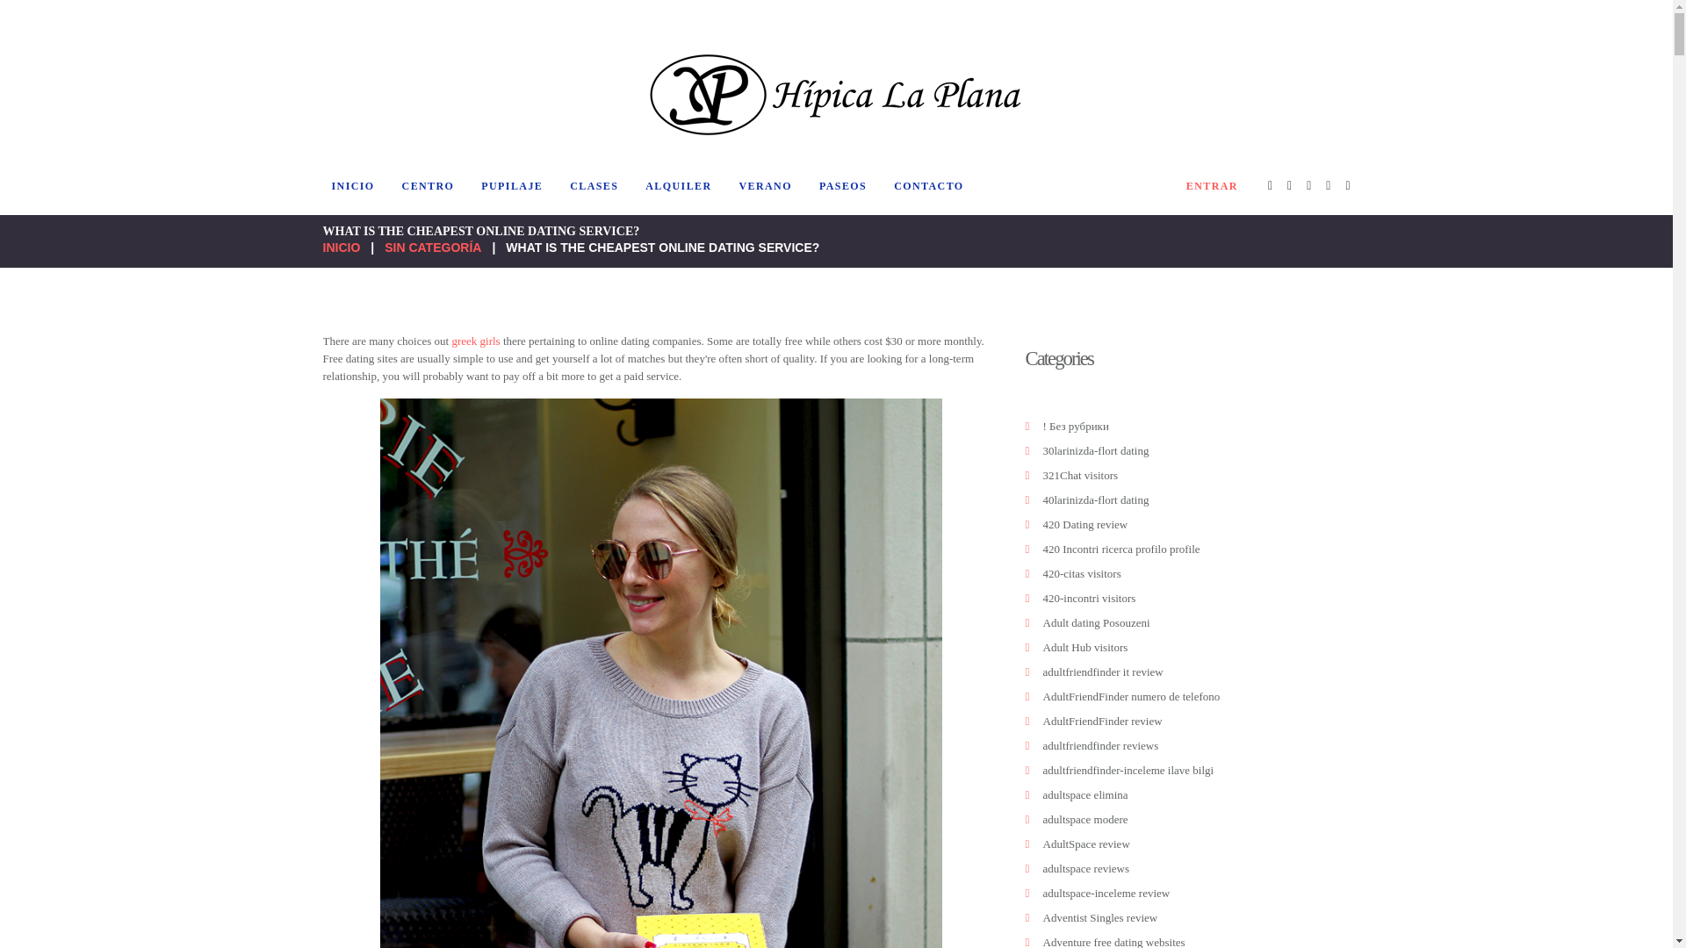  I want to click on Adult dating Posouzeni, so click(1096, 623).